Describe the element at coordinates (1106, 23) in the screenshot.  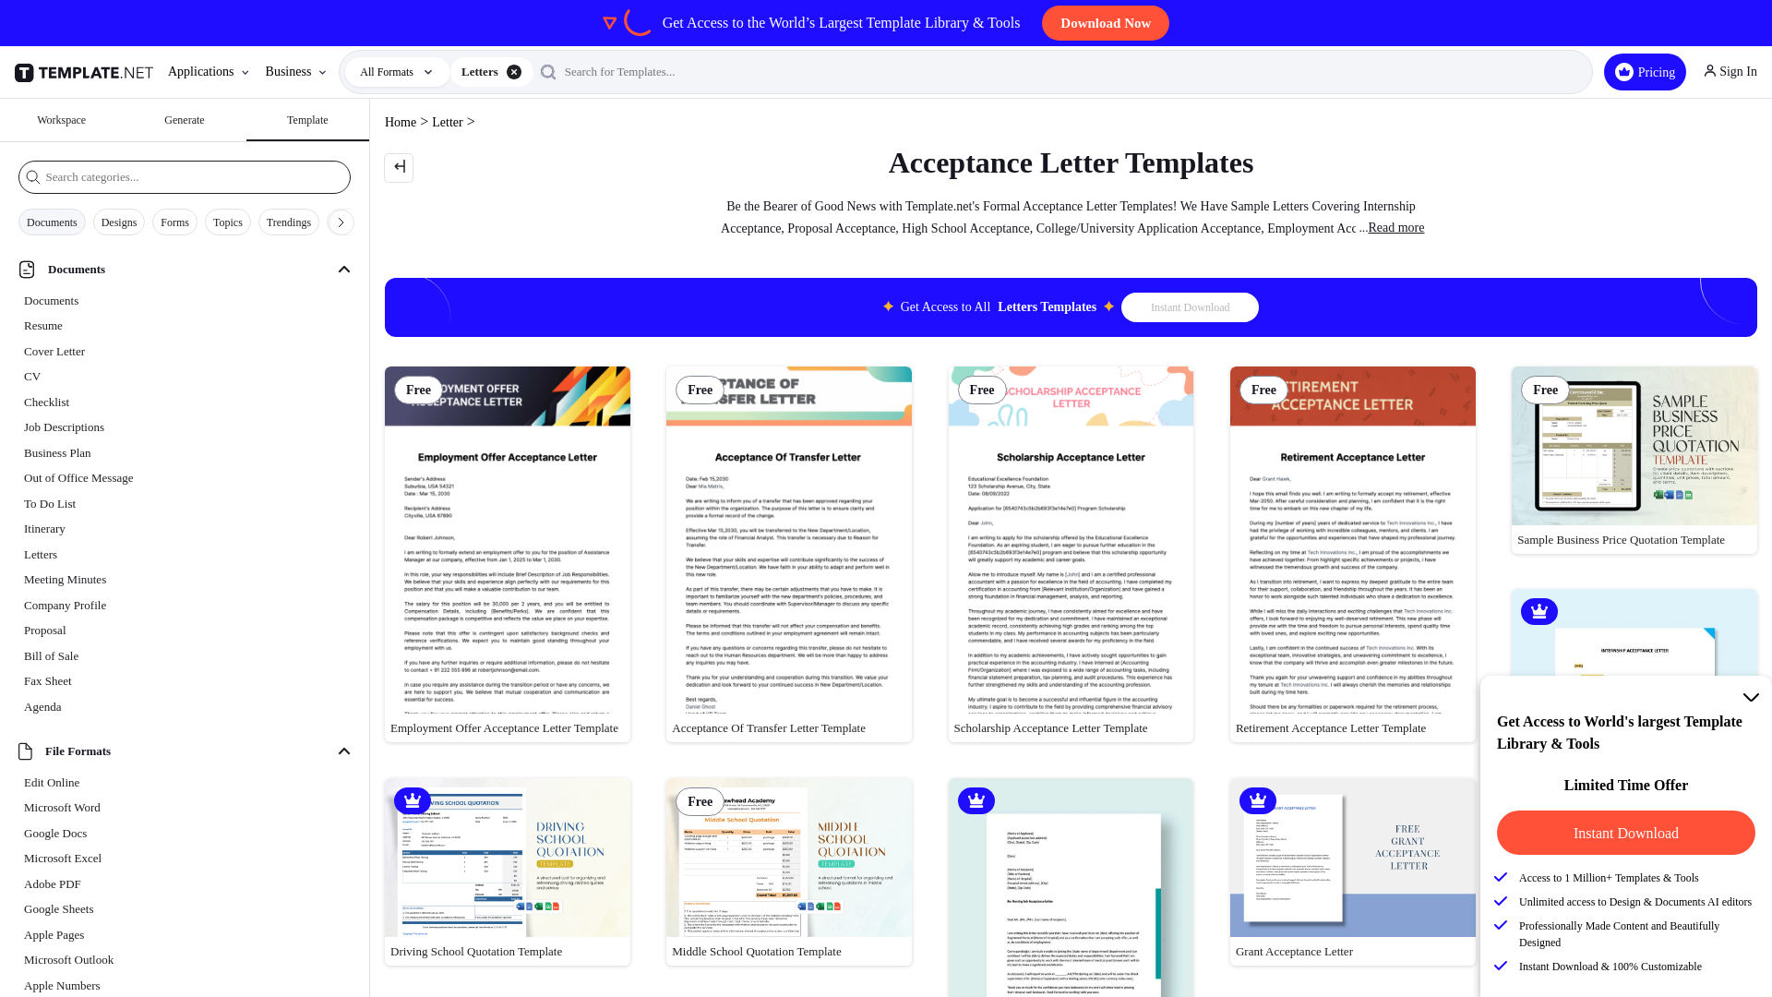
I see `Download Now` at that location.